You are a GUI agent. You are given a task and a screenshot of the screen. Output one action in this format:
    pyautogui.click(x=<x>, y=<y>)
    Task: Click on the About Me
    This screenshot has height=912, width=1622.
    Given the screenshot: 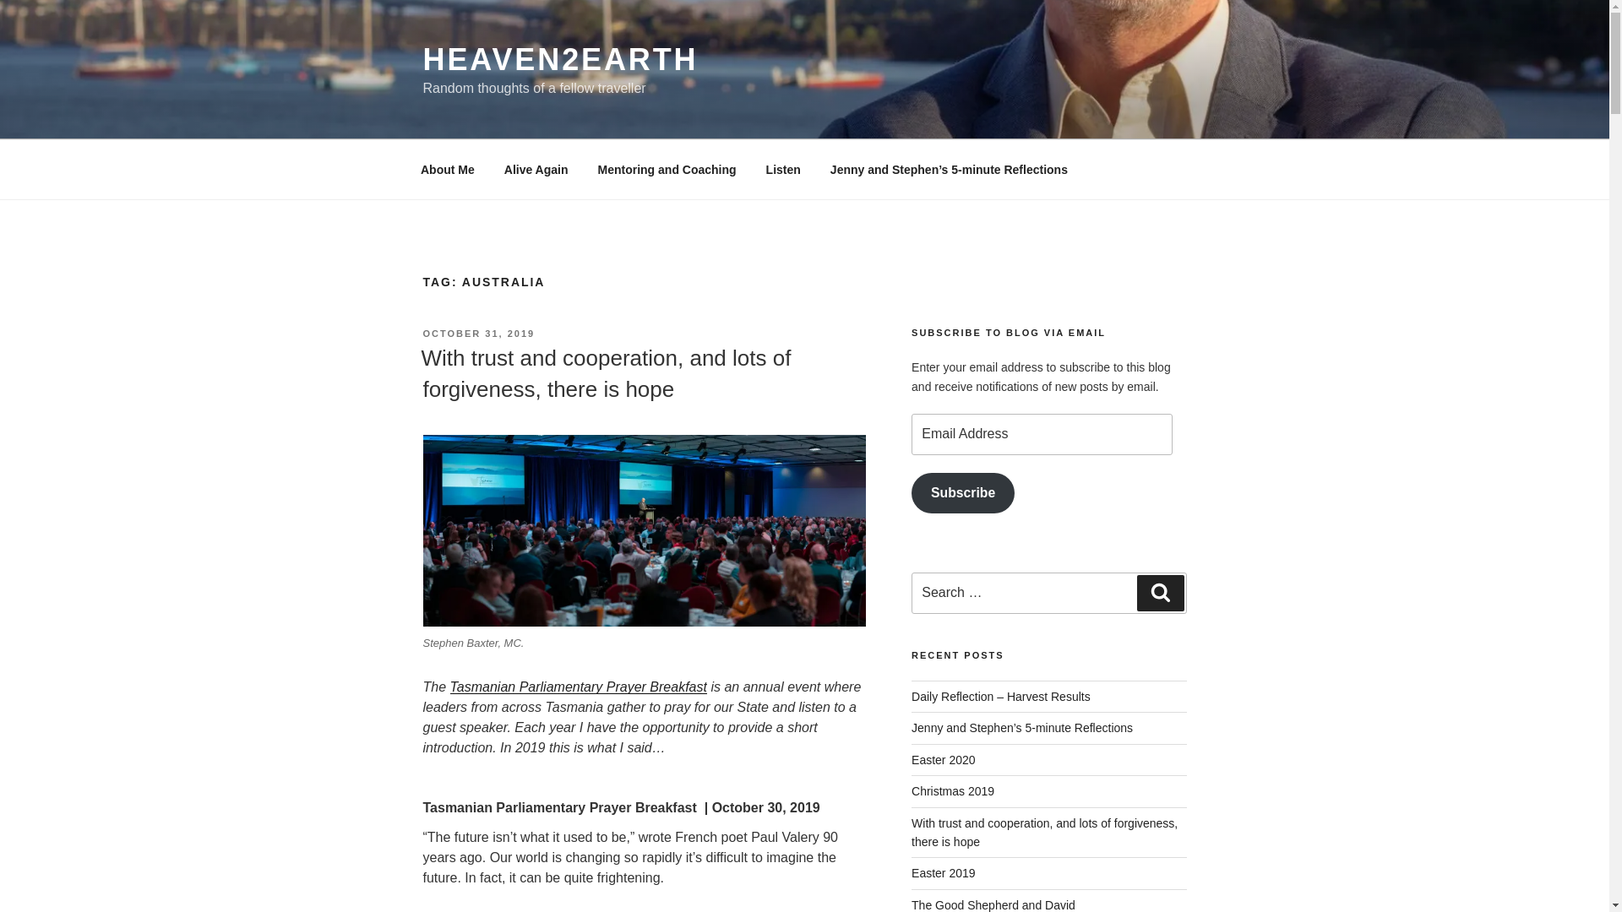 What is the action you would take?
    pyautogui.click(x=448, y=169)
    